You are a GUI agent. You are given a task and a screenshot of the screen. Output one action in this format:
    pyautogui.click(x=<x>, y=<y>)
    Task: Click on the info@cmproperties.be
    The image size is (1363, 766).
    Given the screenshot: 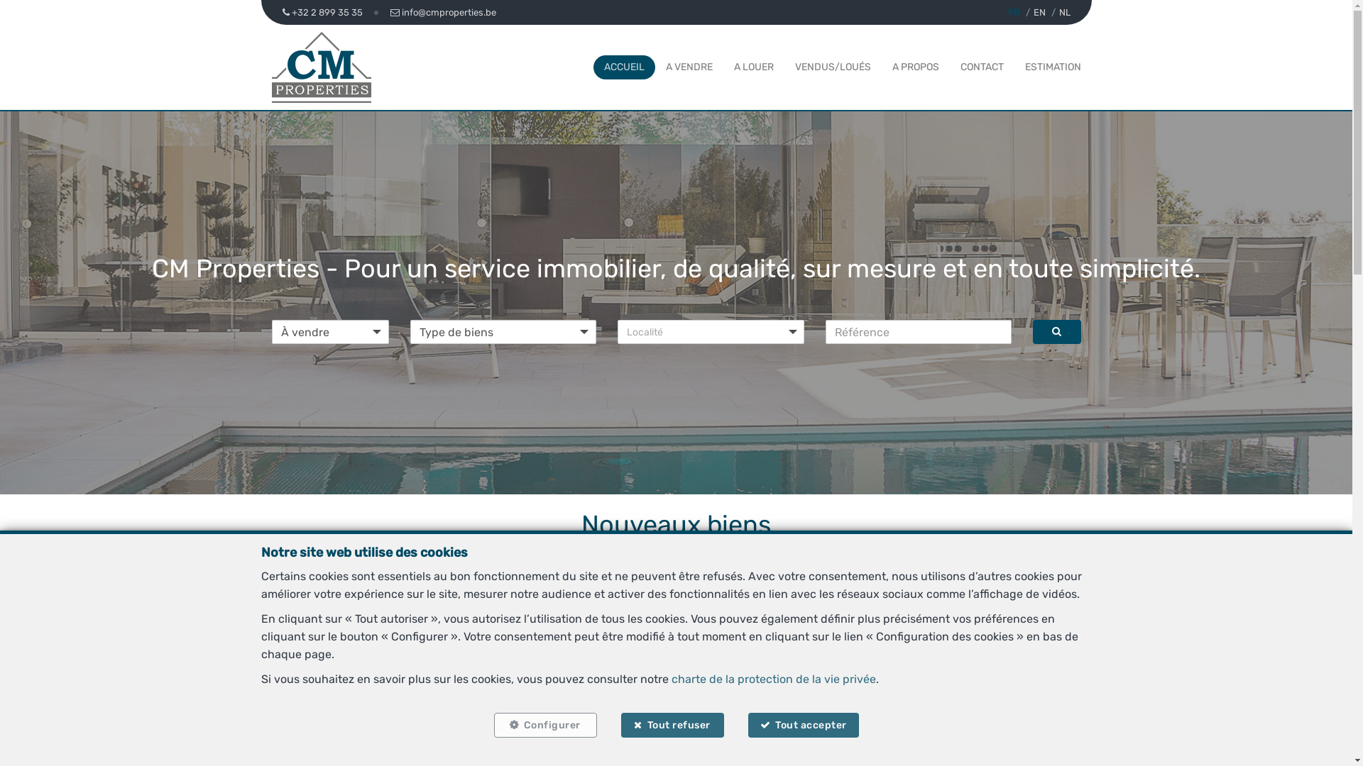 What is the action you would take?
    pyautogui.click(x=443, y=13)
    